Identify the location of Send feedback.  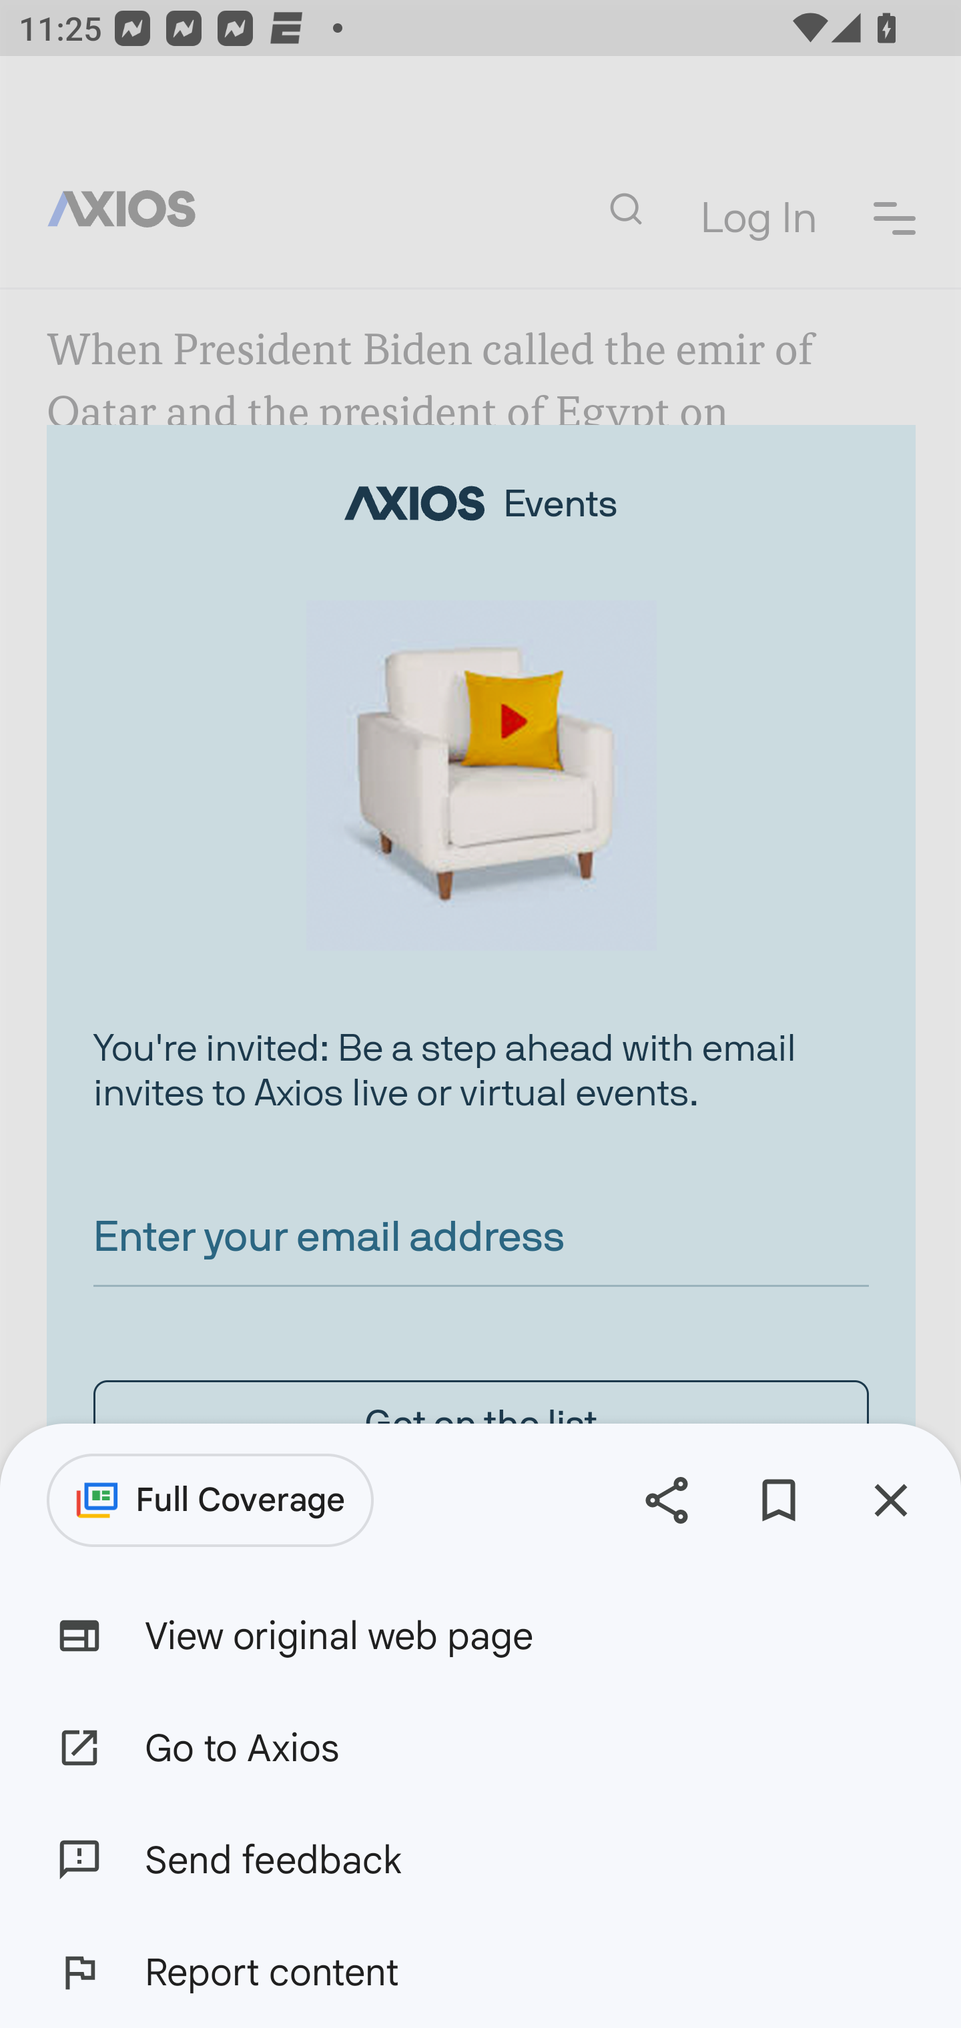
(480, 1859).